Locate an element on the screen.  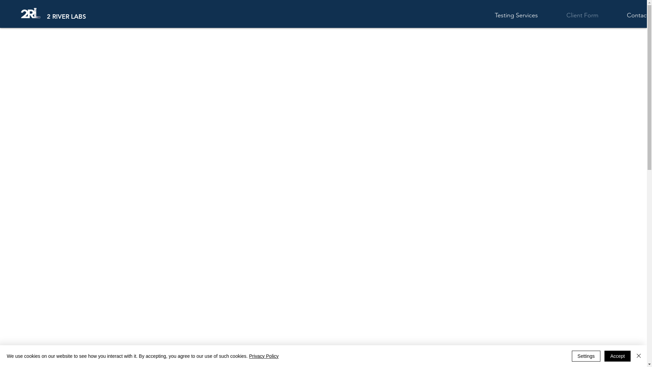
Testing Services is located at coordinates (526, 16).